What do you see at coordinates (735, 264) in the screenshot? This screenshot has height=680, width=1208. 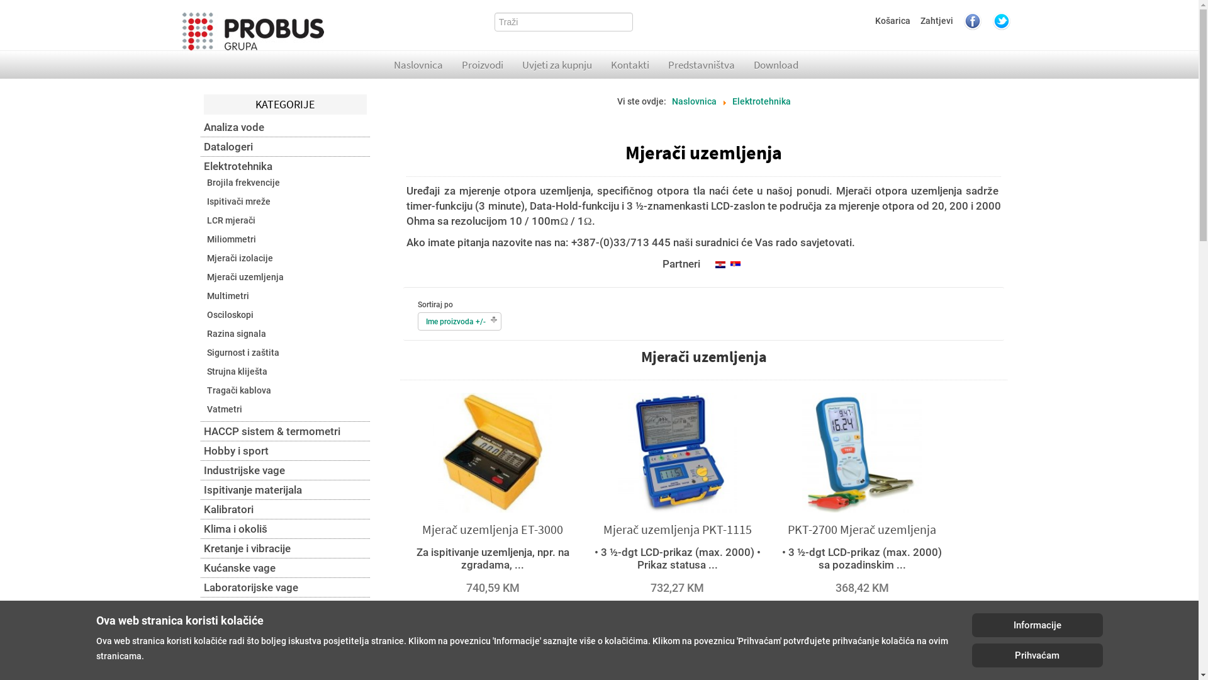 I see `Ista stranica u Srbiji` at bounding box center [735, 264].